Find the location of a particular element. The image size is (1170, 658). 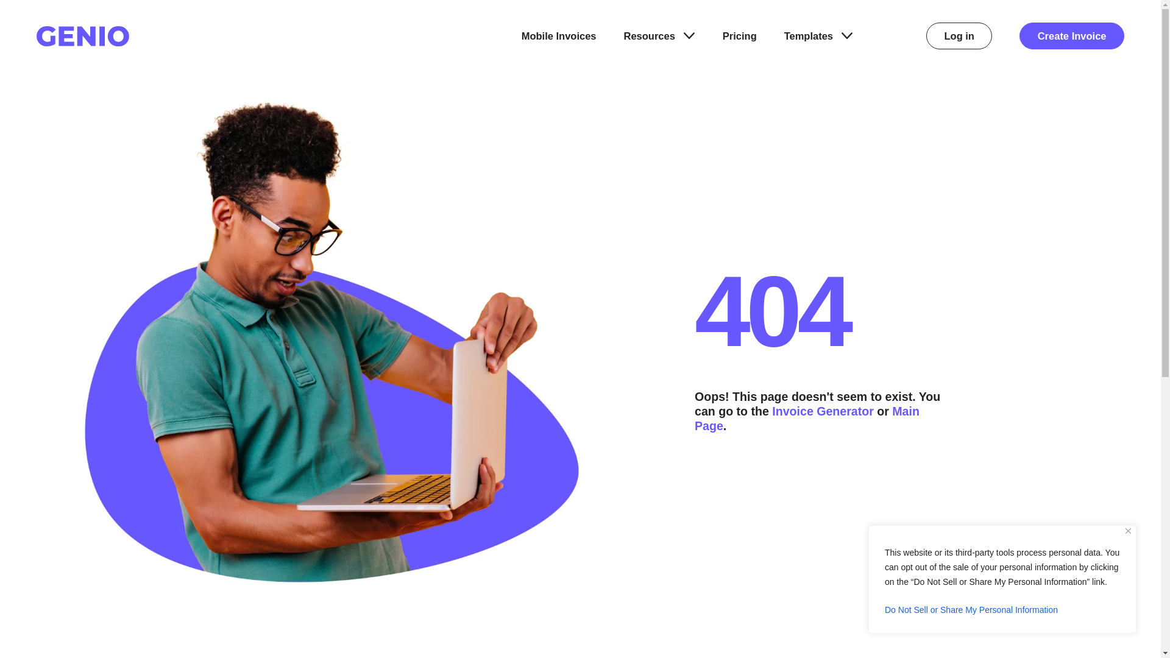

Mobile Invoices is located at coordinates (559, 36).